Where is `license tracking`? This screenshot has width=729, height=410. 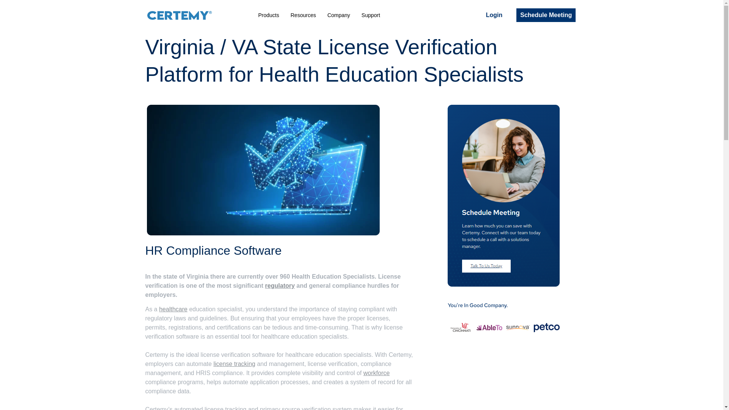 license tracking is located at coordinates (234, 364).